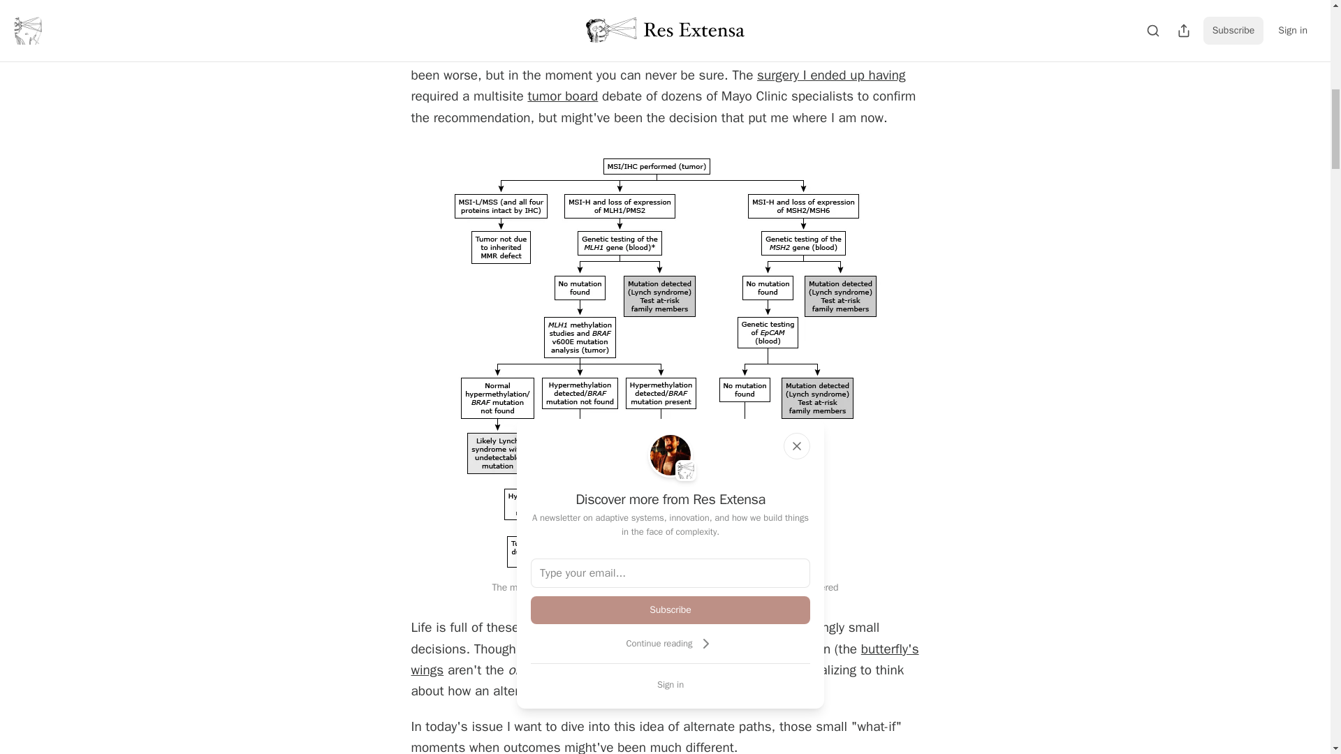 The image size is (1341, 754). Describe the element at coordinates (664, 660) in the screenshot. I see `butterfly's wings` at that location.